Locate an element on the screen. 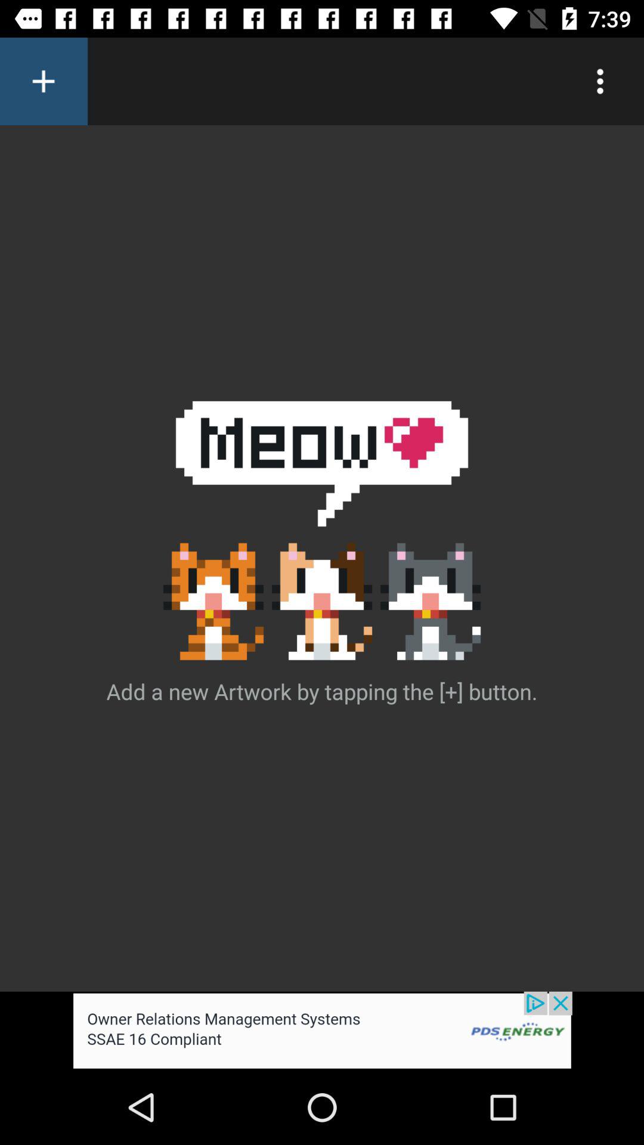 Image resolution: width=644 pixels, height=1145 pixels. add page is located at coordinates (44, 81).